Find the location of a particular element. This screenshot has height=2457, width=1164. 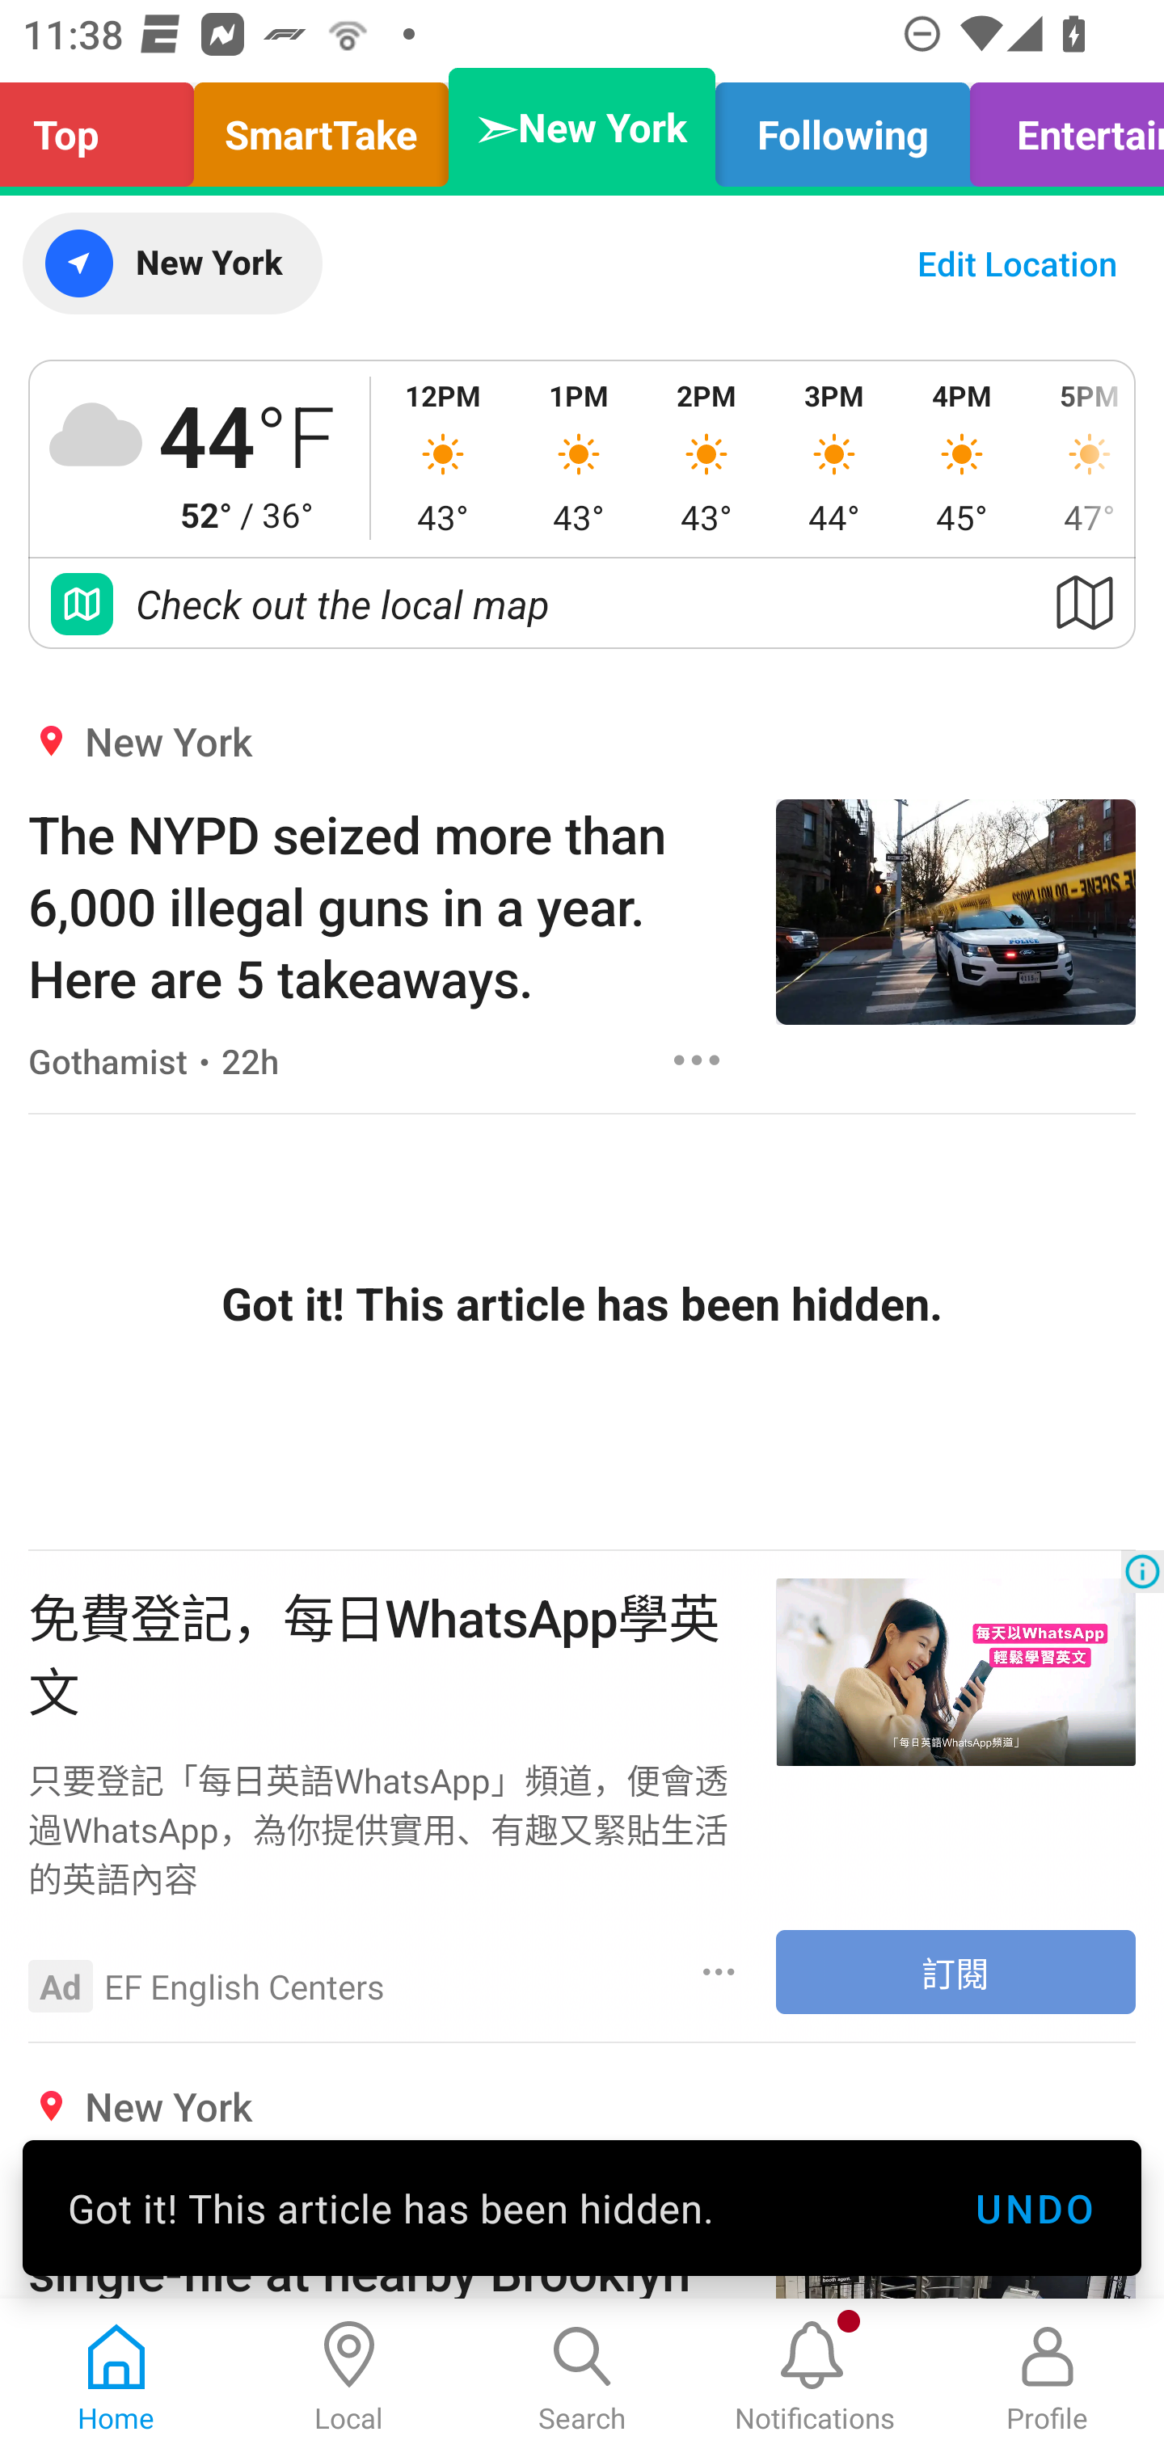

12PM 43° is located at coordinates (443, 457).